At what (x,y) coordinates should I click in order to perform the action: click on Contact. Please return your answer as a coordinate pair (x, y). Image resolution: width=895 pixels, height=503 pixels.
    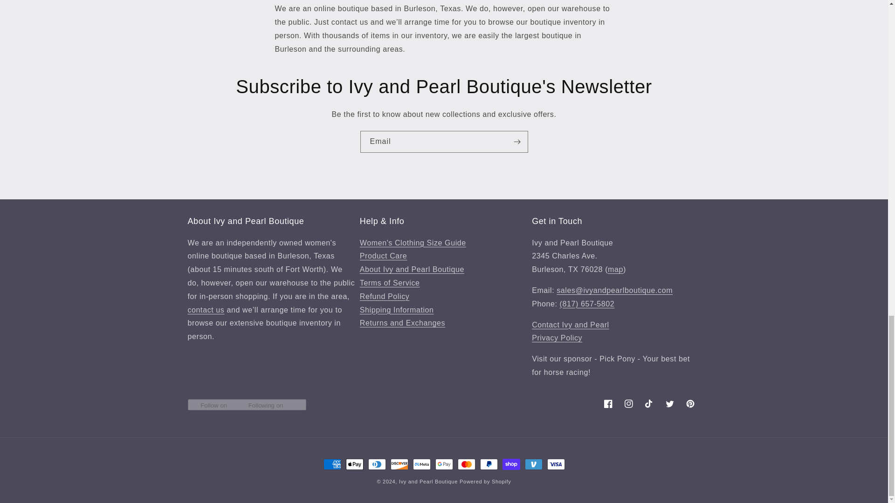
    Looking at the image, I should click on (571, 325).